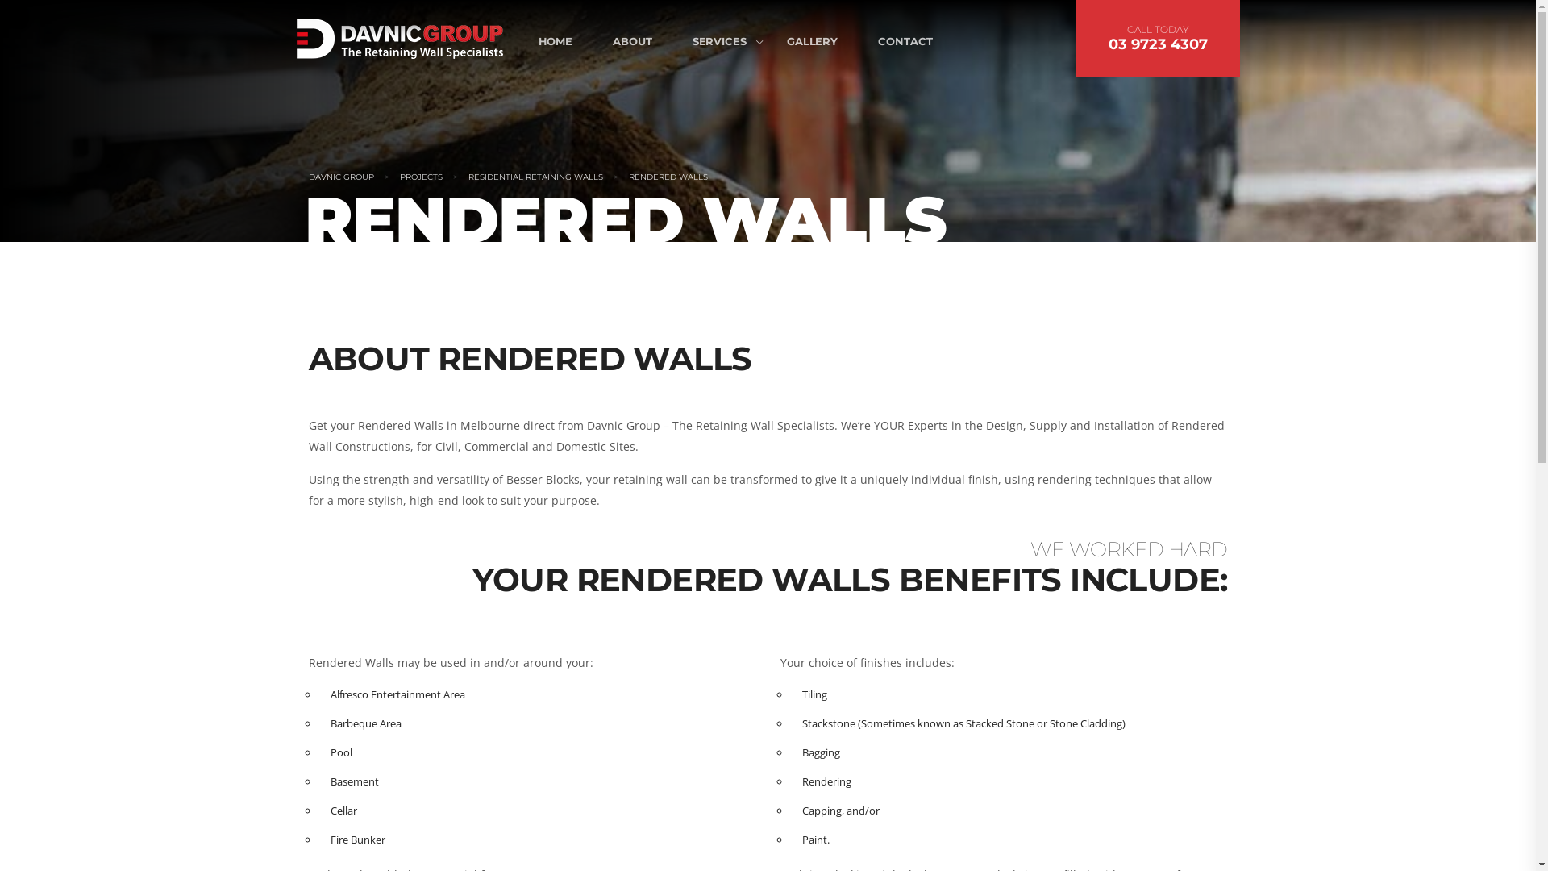  Describe the element at coordinates (566, 41) in the screenshot. I see `HOME` at that location.